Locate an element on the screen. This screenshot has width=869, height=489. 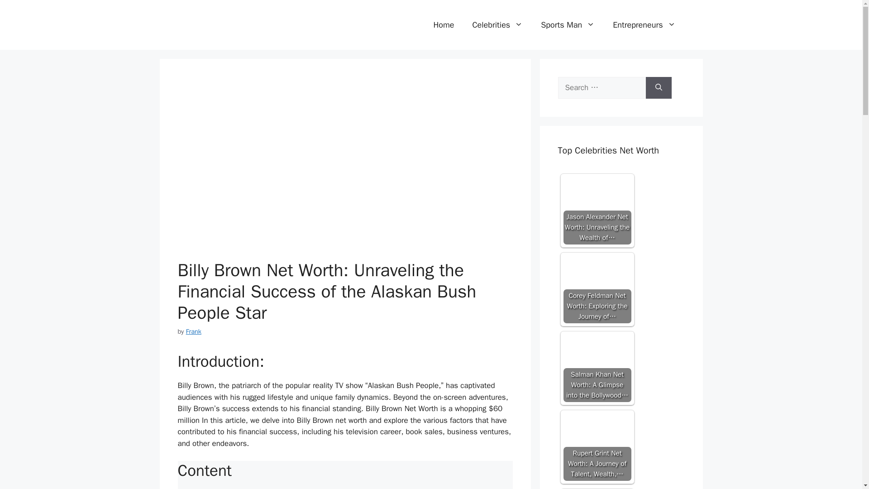
Frank is located at coordinates (194, 331).